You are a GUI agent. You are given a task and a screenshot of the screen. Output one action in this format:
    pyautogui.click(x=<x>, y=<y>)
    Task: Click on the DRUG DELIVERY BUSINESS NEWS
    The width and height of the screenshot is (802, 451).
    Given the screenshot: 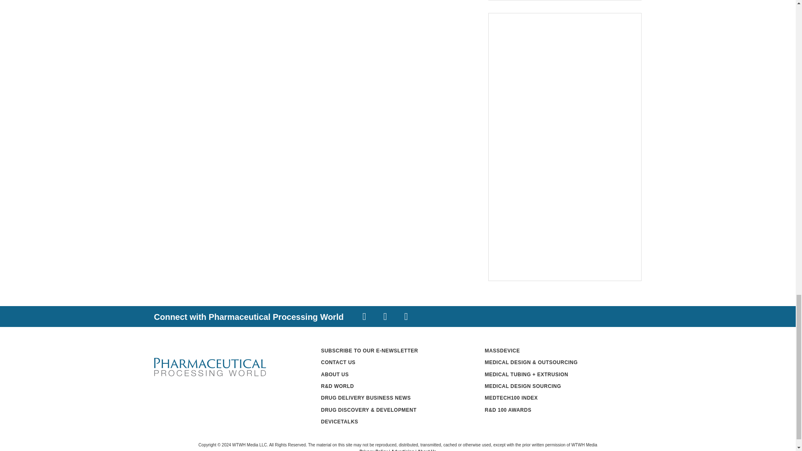 What is the action you would take?
    pyautogui.click(x=366, y=398)
    